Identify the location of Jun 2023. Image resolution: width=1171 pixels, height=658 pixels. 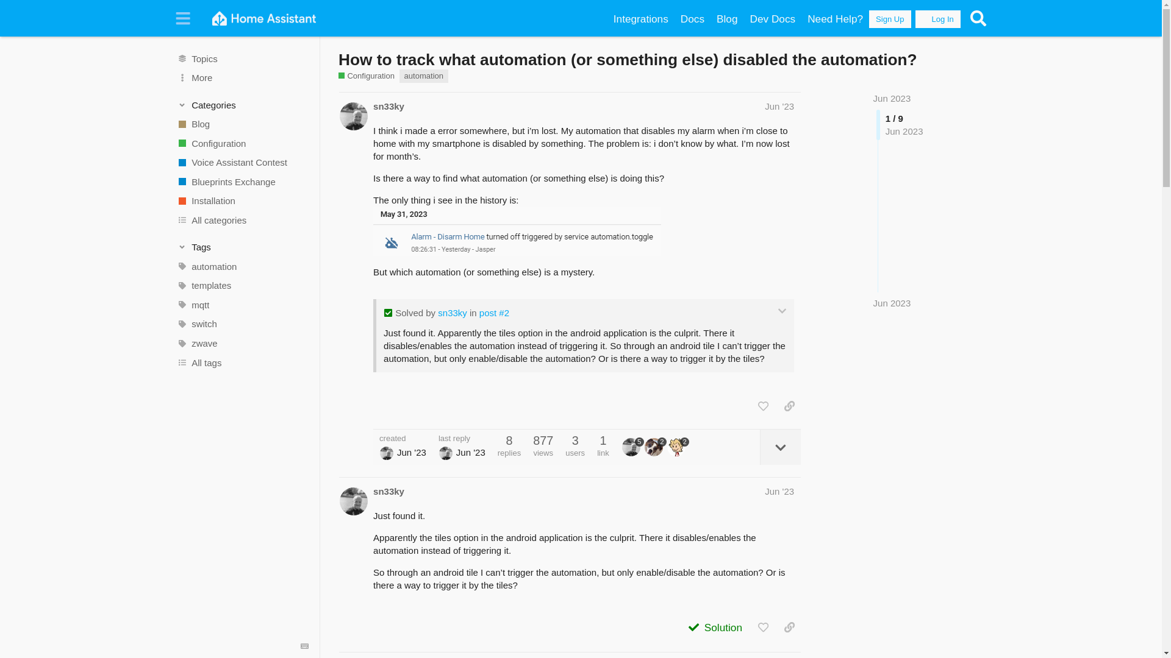
(892, 303).